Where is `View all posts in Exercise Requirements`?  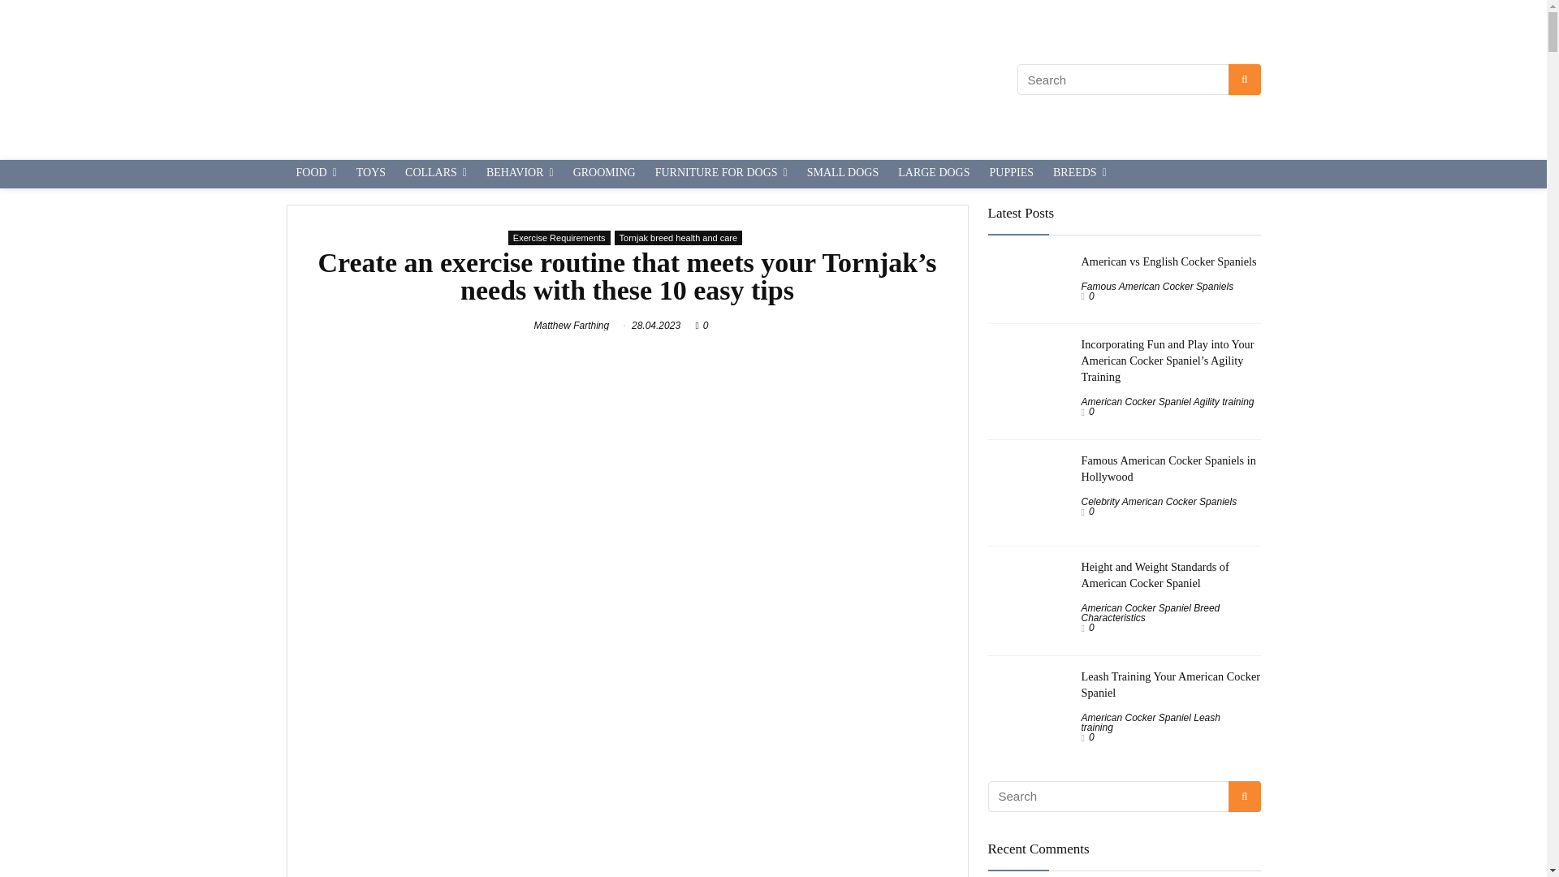
View all posts in Exercise Requirements is located at coordinates (559, 238).